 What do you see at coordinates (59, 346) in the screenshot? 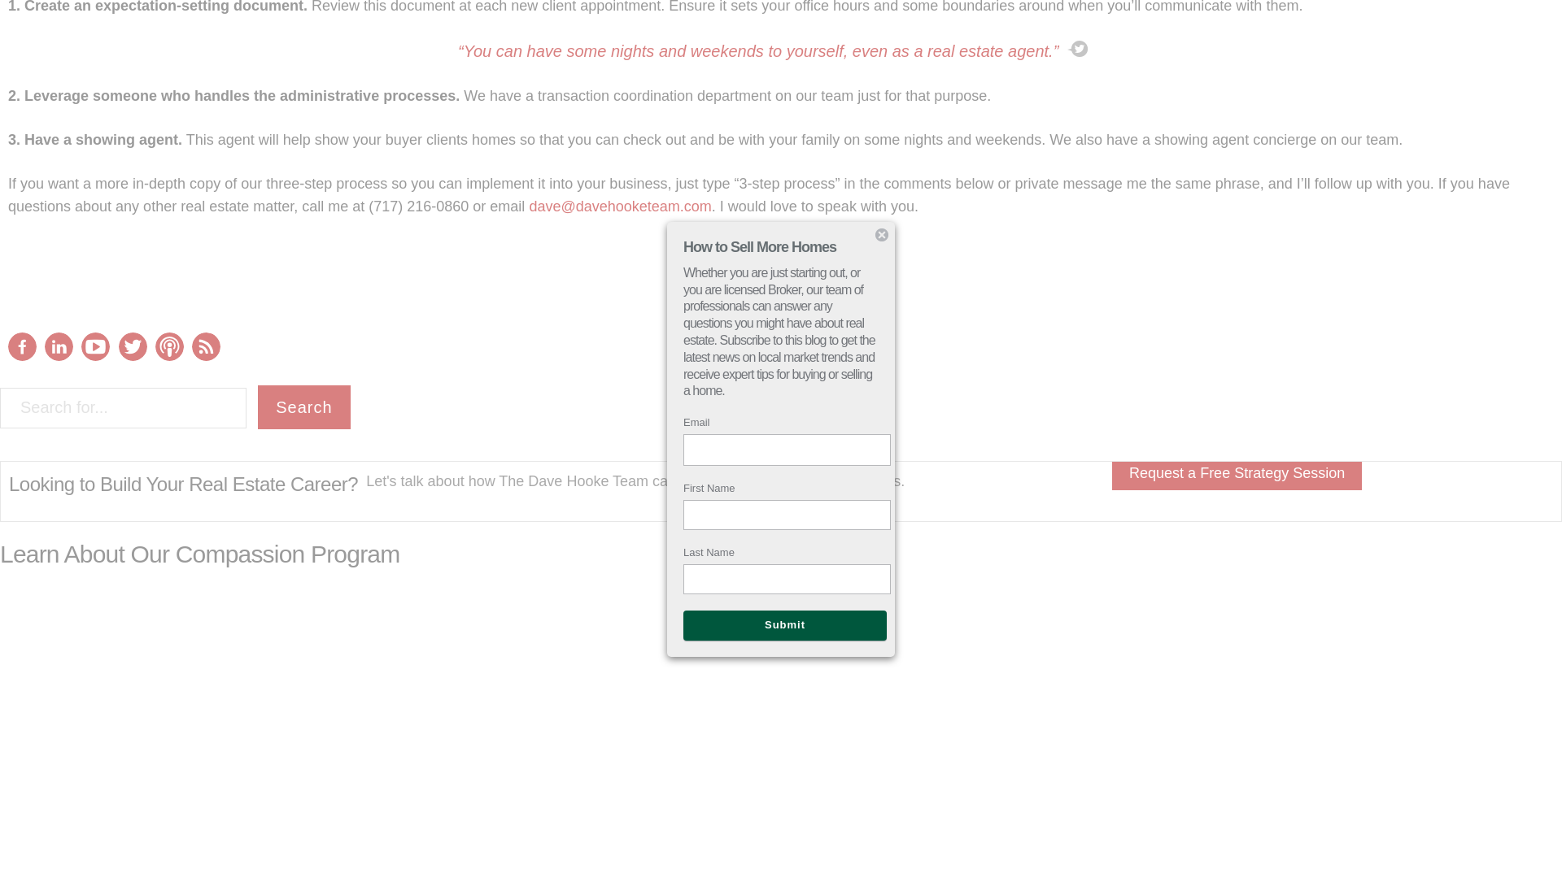
I see `Linkedin` at bounding box center [59, 346].